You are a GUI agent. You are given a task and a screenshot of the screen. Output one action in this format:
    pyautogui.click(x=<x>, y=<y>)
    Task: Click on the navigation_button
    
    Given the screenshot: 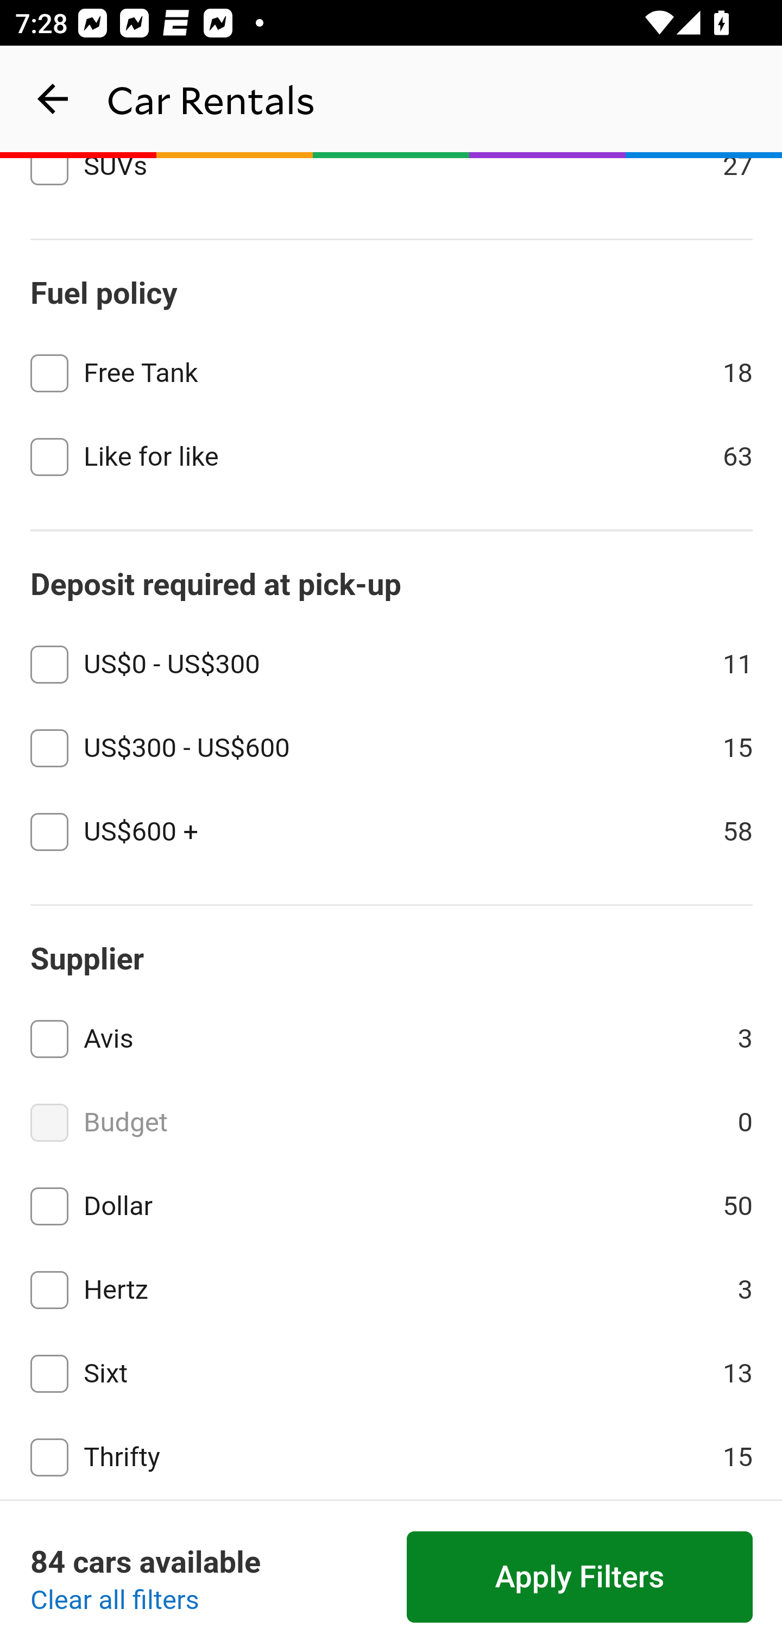 What is the action you would take?
    pyautogui.click(x=53, y=99)
    